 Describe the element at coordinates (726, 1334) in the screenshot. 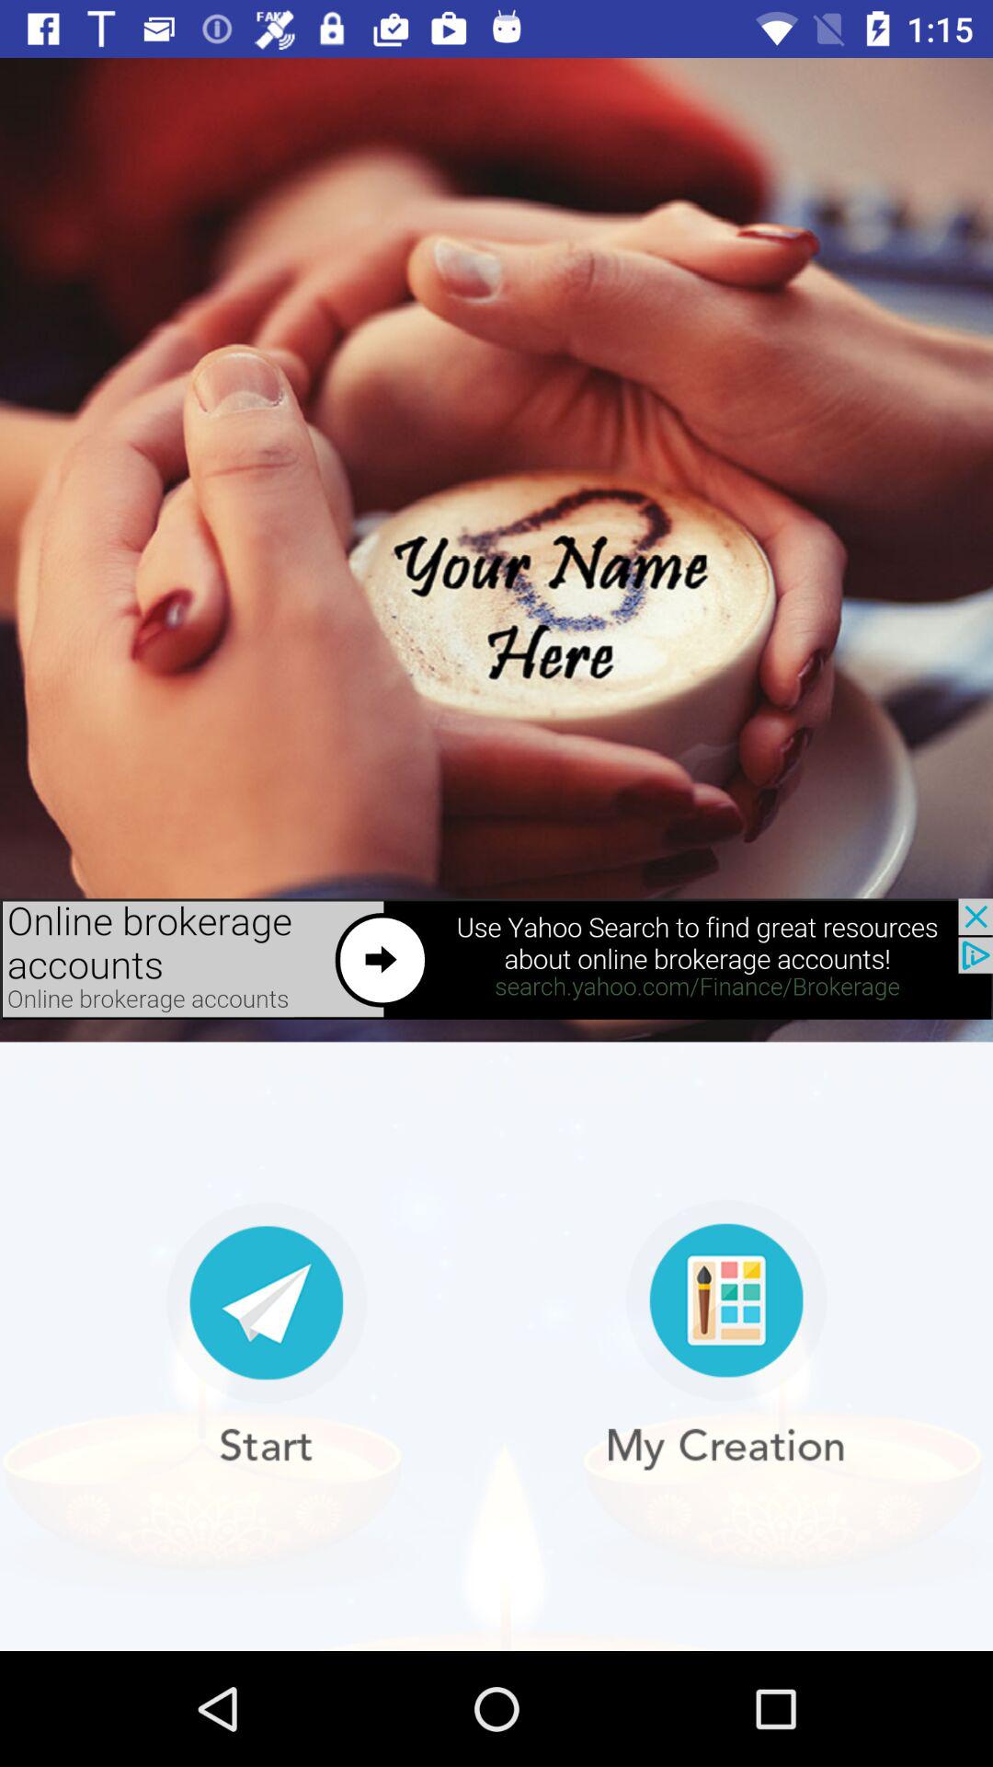

I see `to creat new one` at that location.